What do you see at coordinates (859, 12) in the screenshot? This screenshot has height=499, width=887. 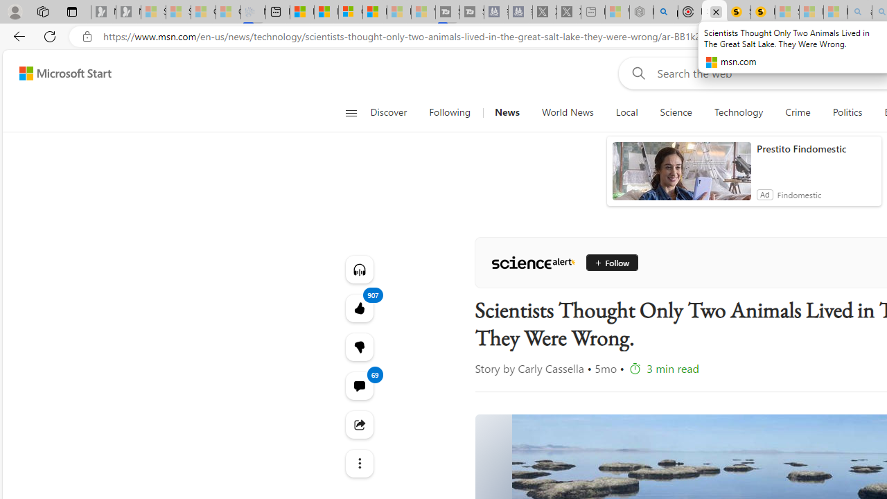 I see `amazon - Search - Sleeping` at bounding box center [859, 12].